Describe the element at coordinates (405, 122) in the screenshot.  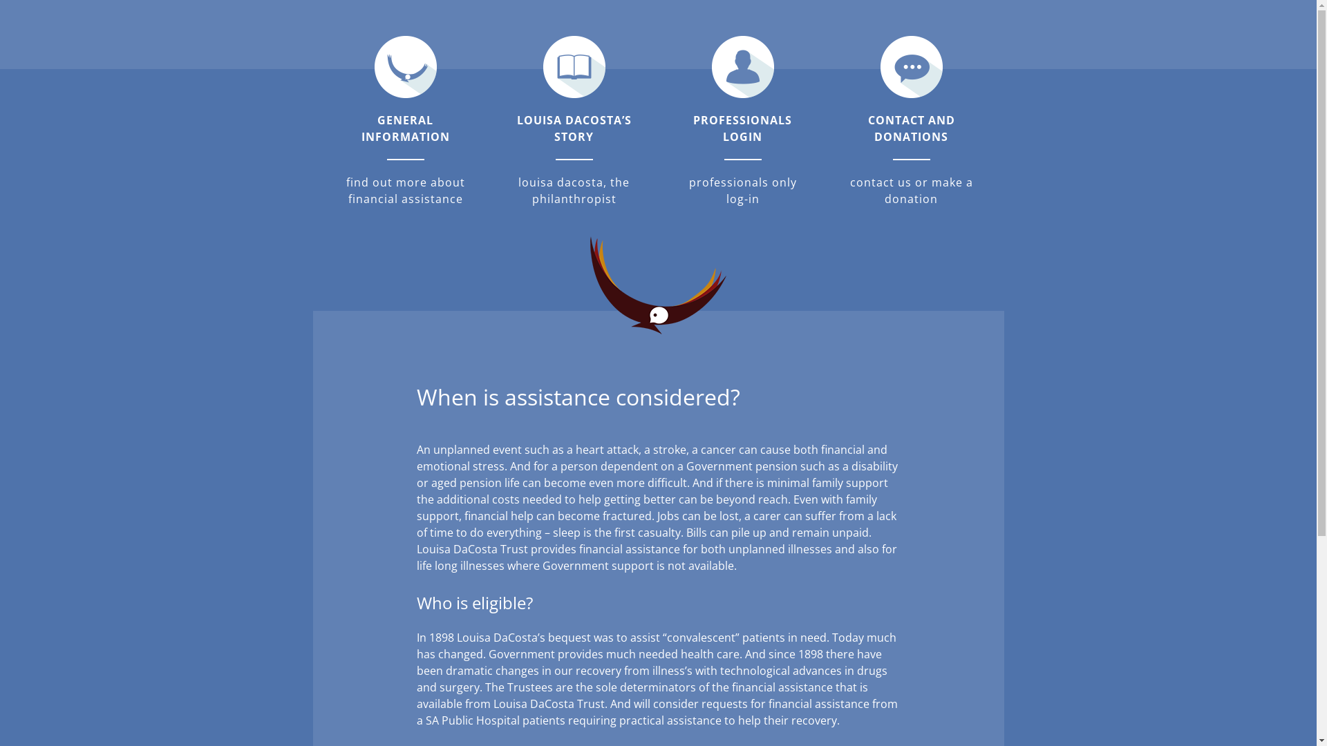
I see `GENERAL INFORMATION
find out more about financial assistance` at that location.